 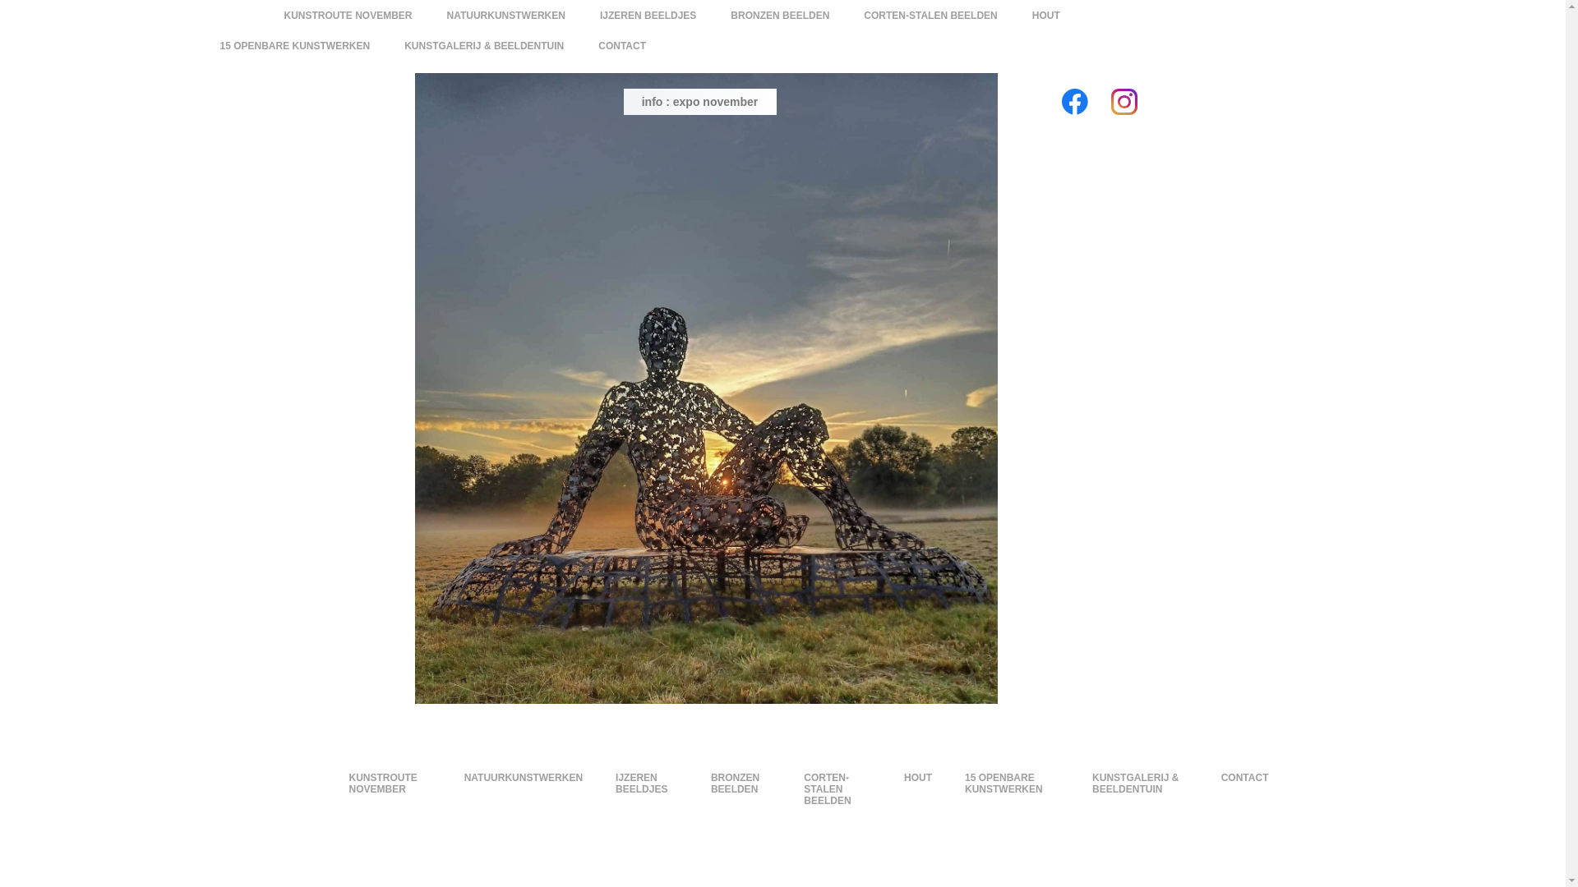 What do you see at coordinates (837, 788) in the screenshot?
I see `CORTEN-STALEN BEELDEN` at bounding box center [837, 788].